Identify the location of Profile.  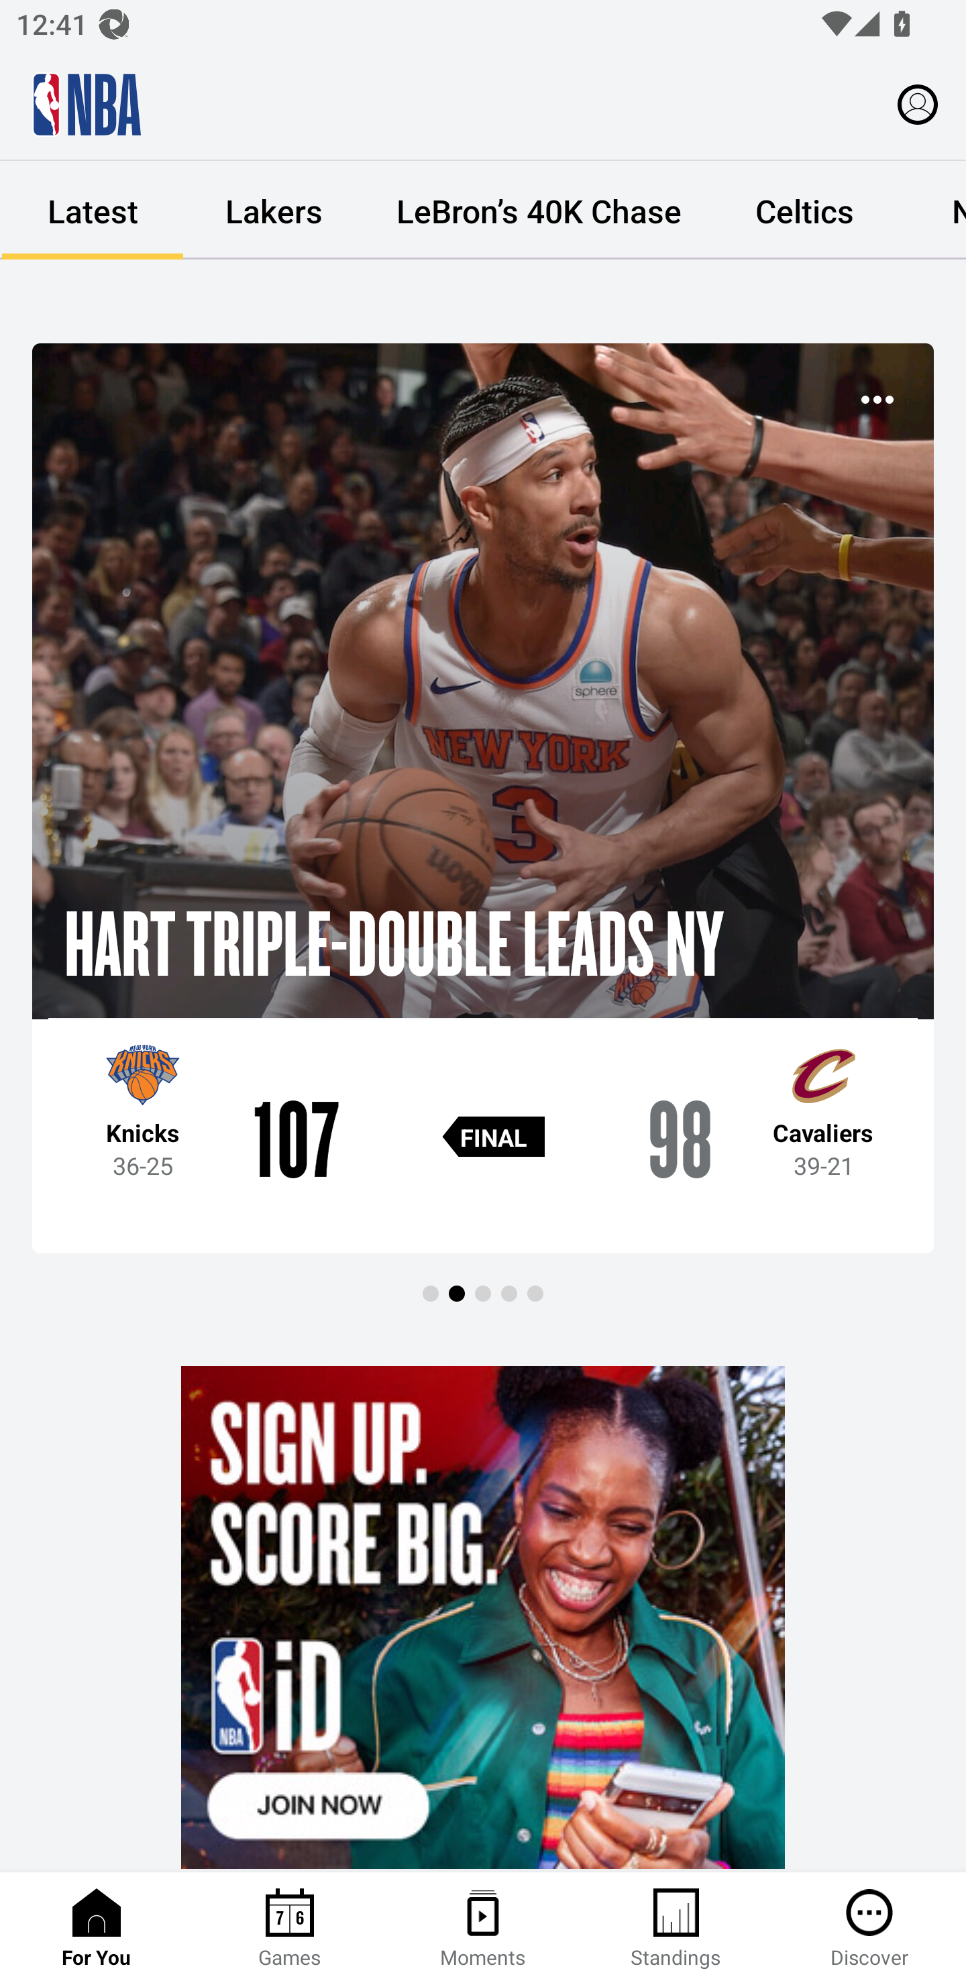
(918, 103).